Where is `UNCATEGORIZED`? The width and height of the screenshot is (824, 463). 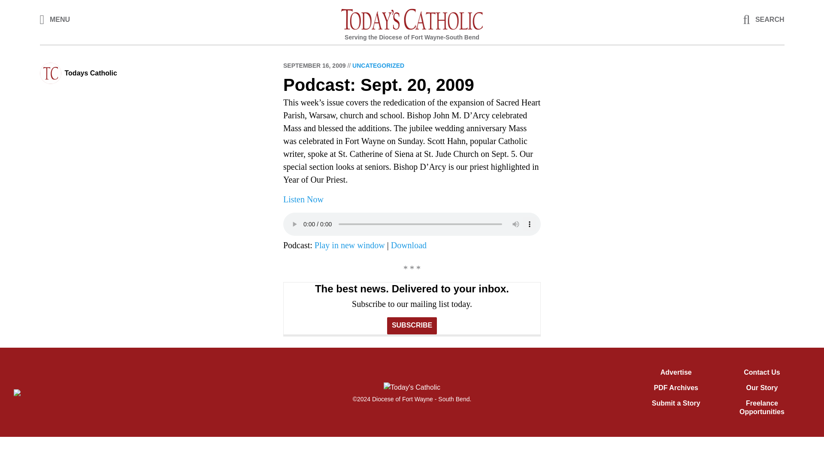 UNCATEGORIZED is located at coordinates (379, 65).